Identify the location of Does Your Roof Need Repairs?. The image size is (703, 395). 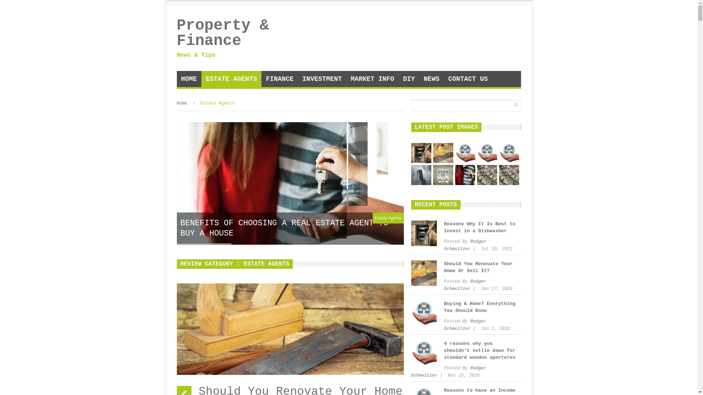
(509, 175).